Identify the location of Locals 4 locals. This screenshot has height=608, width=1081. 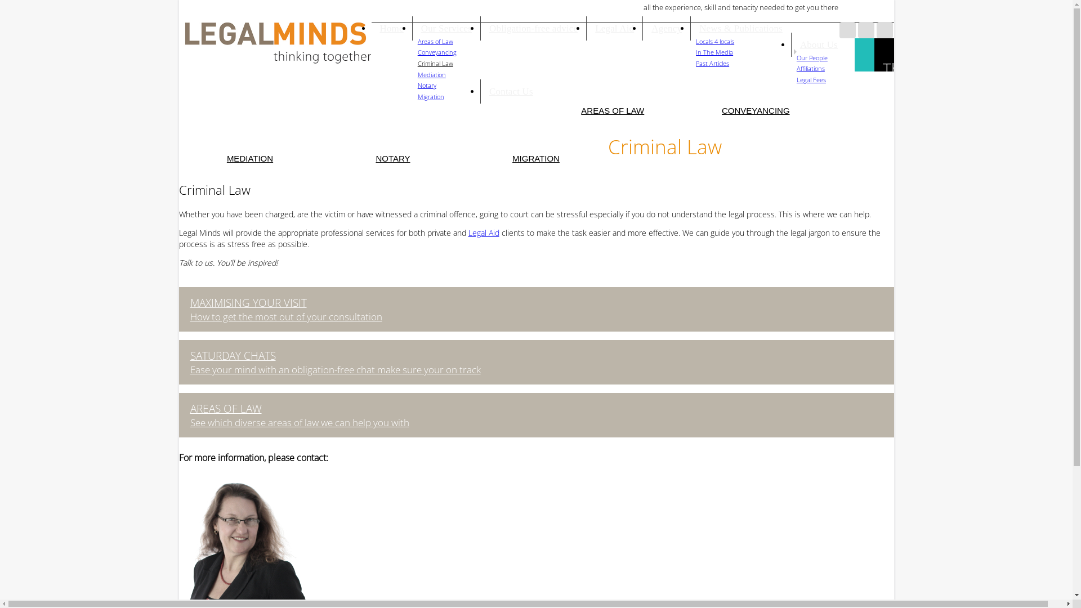
(715, 42).